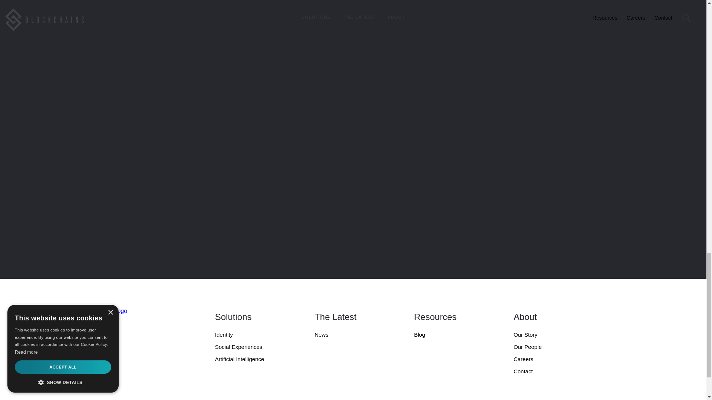 The image size is (712, 400). What do you see at coordinates (548, 337) in the screenshot?
I see `Our Story` at bounding box center [548, 337].